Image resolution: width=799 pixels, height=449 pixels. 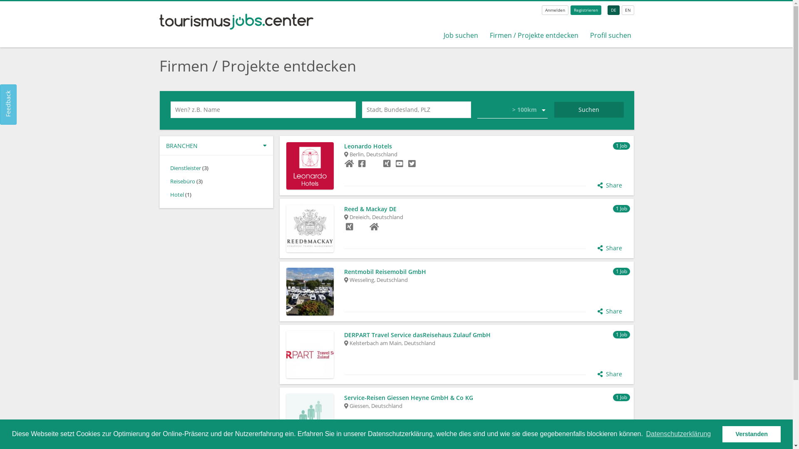 What do you see at coordinates (486, 398) in the screenshot?
I see `Service-Reisen Giessen Heyne GmbH & Co KG` at bounding box center [486, 398].